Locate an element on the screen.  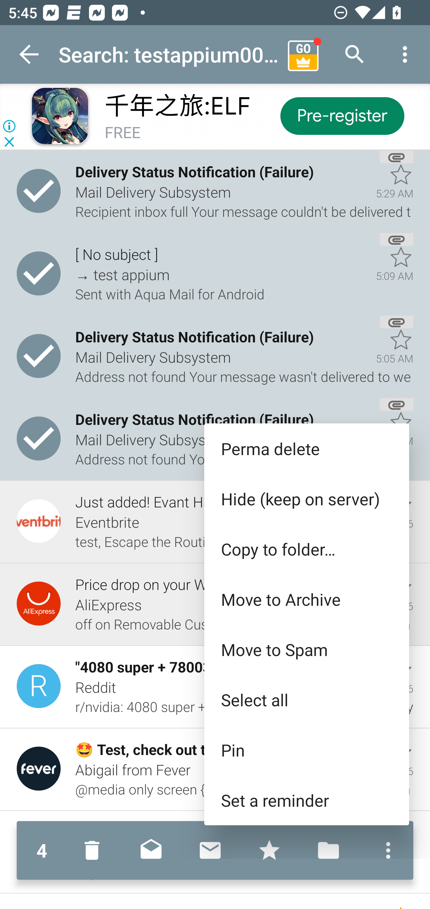
Move to Archive is located at coordinates (306, 599).